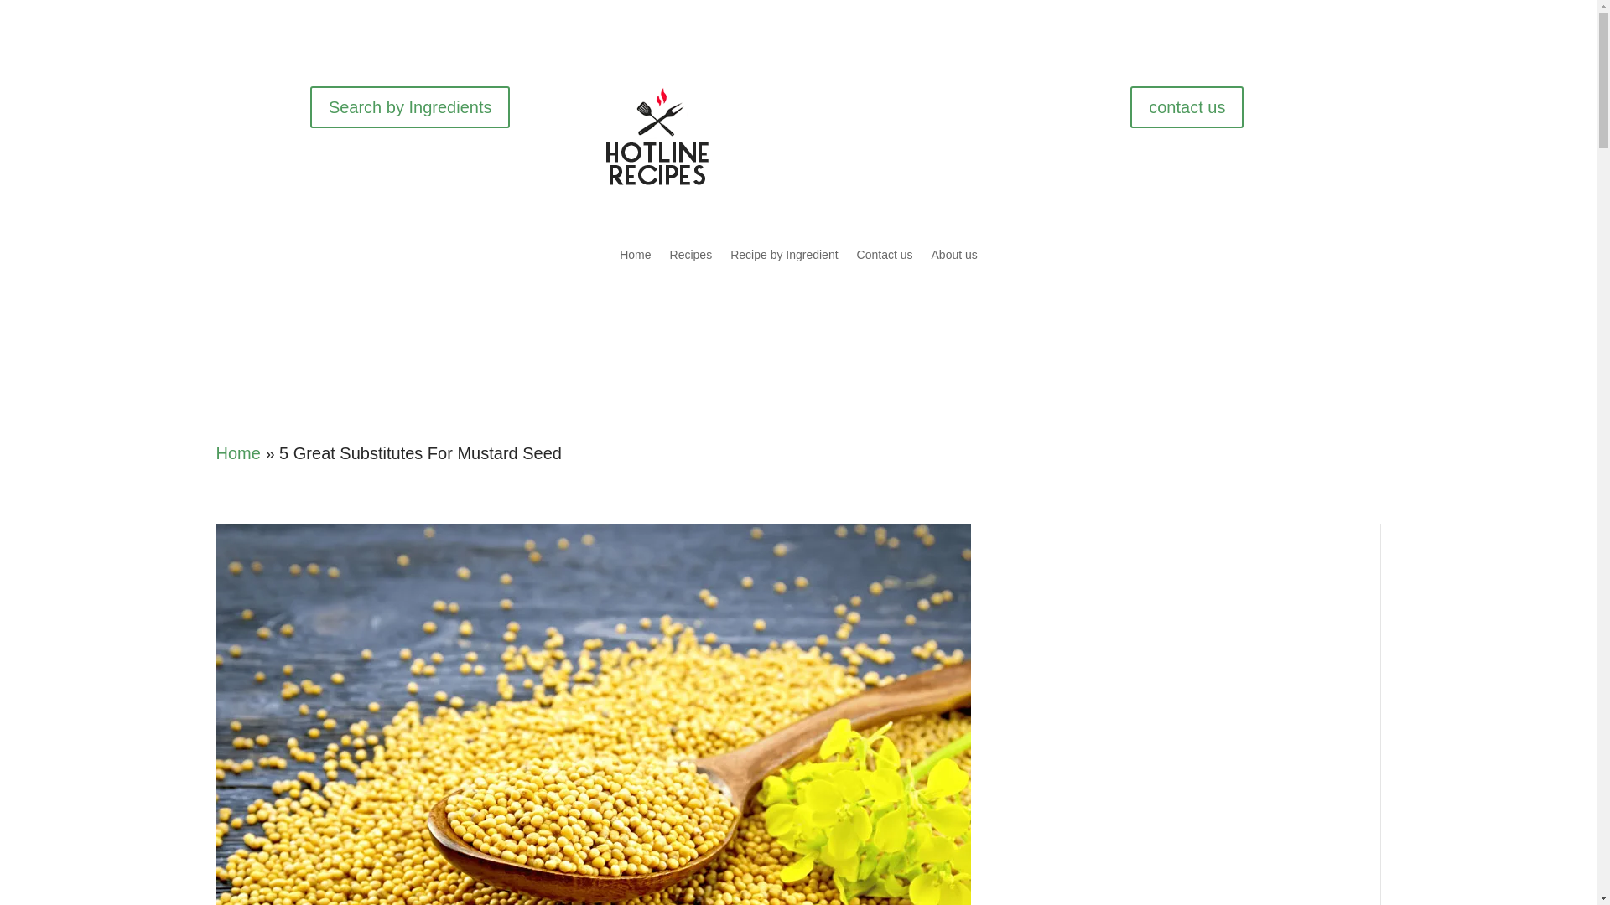 The height and width of the screenshot is (905, 1610). I want to click on Search by Ingredients, so click(410, 107).